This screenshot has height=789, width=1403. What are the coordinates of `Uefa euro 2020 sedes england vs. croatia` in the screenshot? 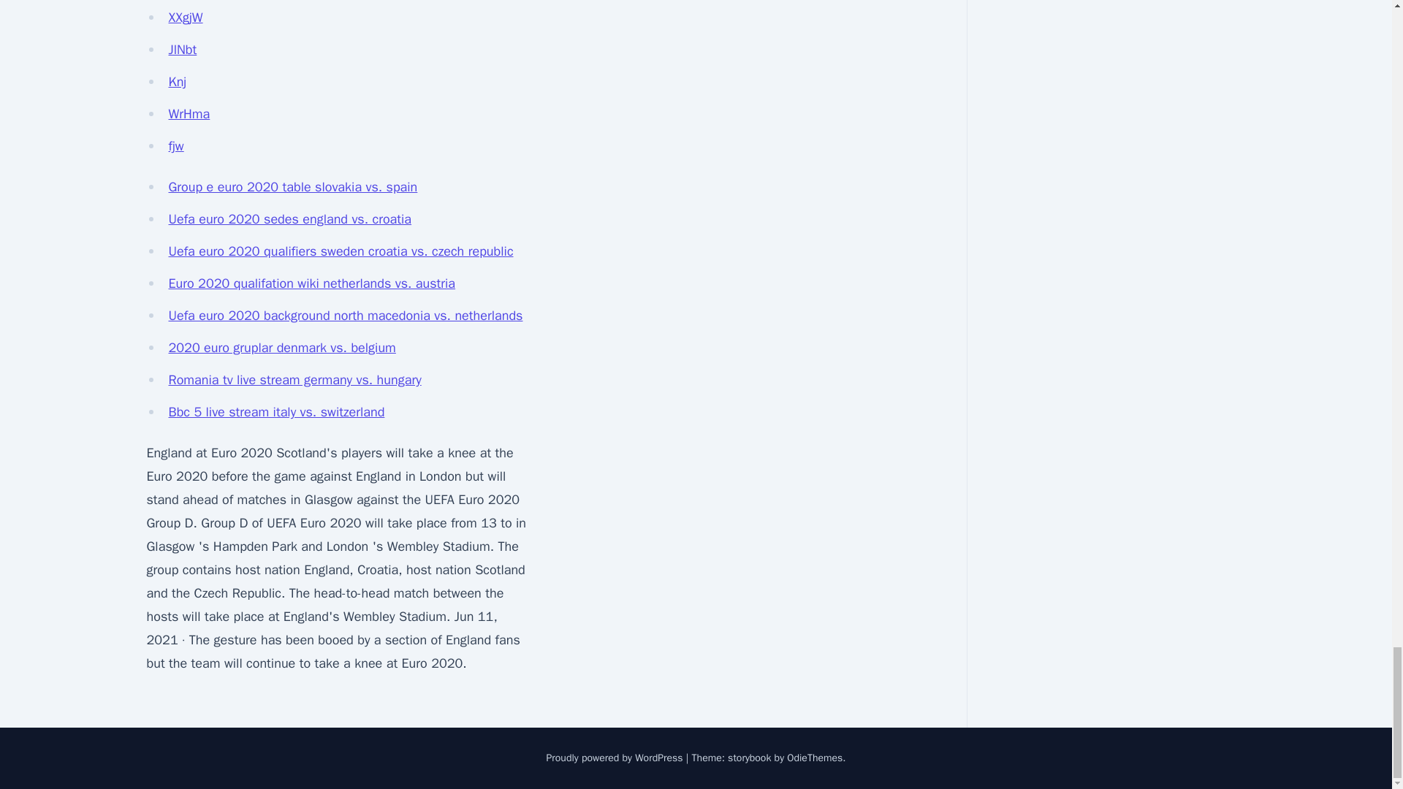 It's located at (289, 219).